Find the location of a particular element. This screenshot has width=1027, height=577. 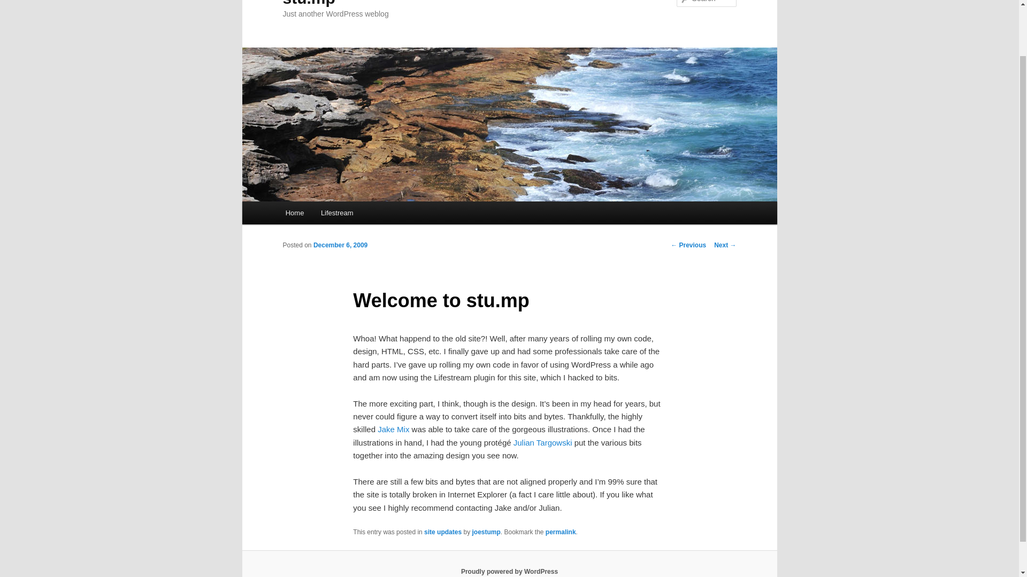

Proudly powered by WordPress is located at coordinates (509, 571).